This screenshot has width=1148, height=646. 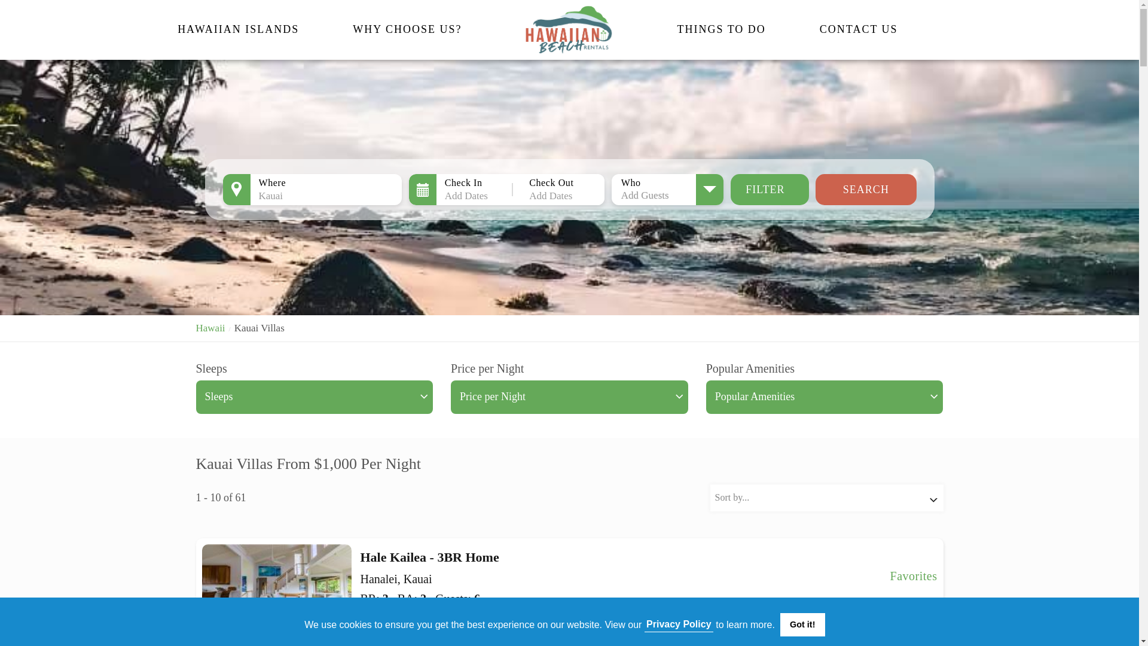 I want to click on Hawaii Vacation Rentals by Hawaiian Beach Rentals, so click(x=569, y=29).